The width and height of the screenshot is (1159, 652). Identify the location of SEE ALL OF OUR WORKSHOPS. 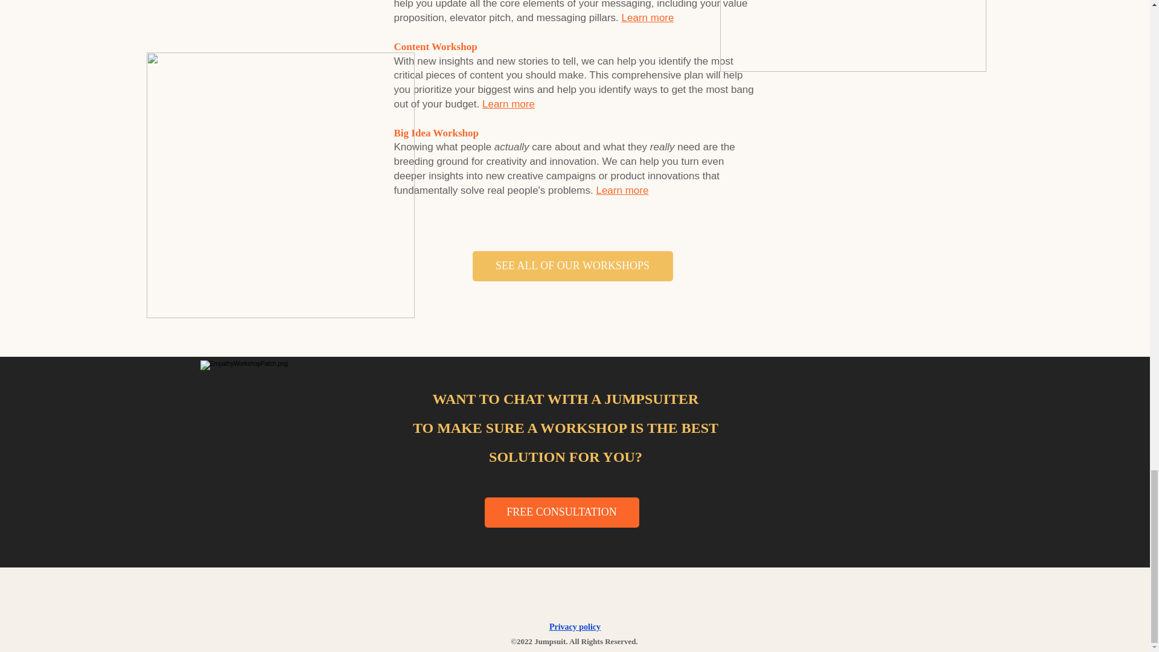
(572, 266).